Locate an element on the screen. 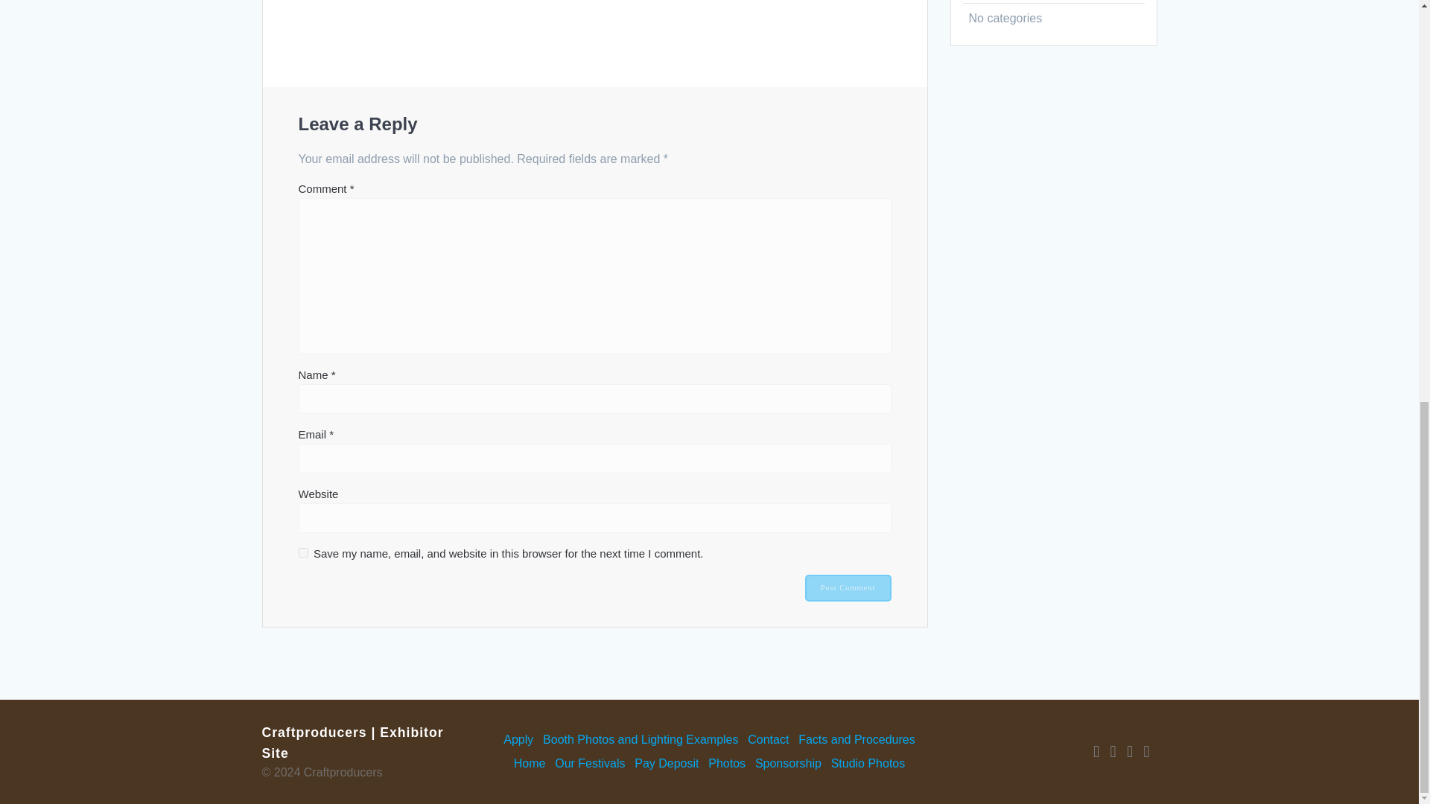 The image size is (1430, 804). yes is located at coordinates (302, 552).